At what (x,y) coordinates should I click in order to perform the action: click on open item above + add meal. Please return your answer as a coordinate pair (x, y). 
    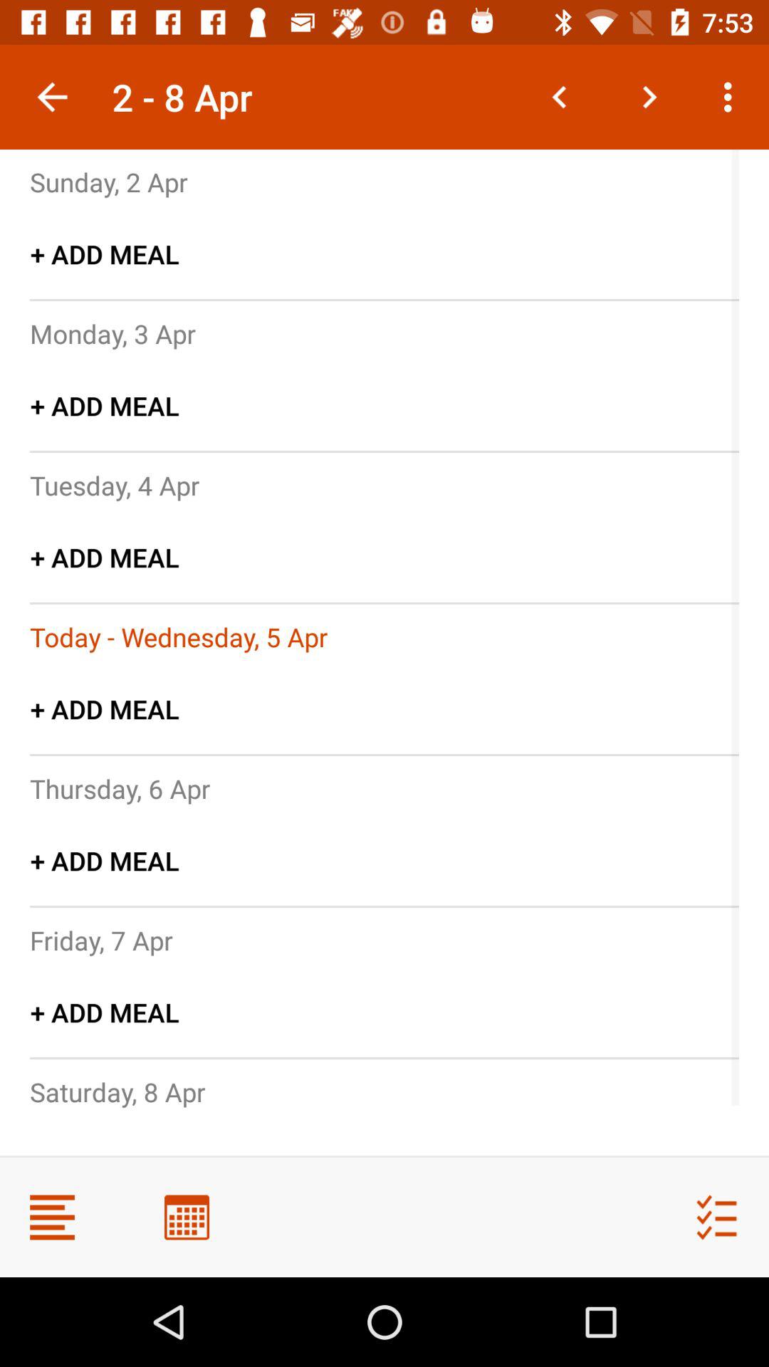
    Looking at the image, I should click on (109, 182).